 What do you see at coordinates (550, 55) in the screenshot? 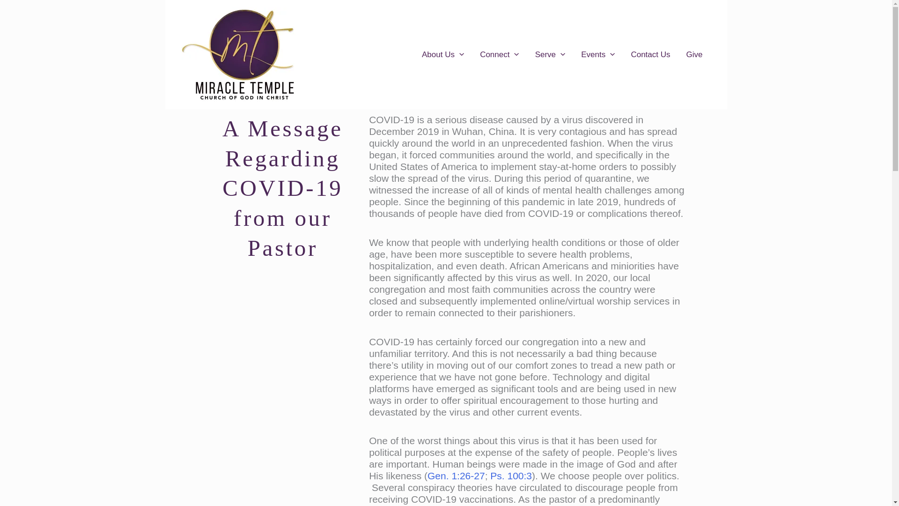
I see `Serve` at bounding box center [550, 55].